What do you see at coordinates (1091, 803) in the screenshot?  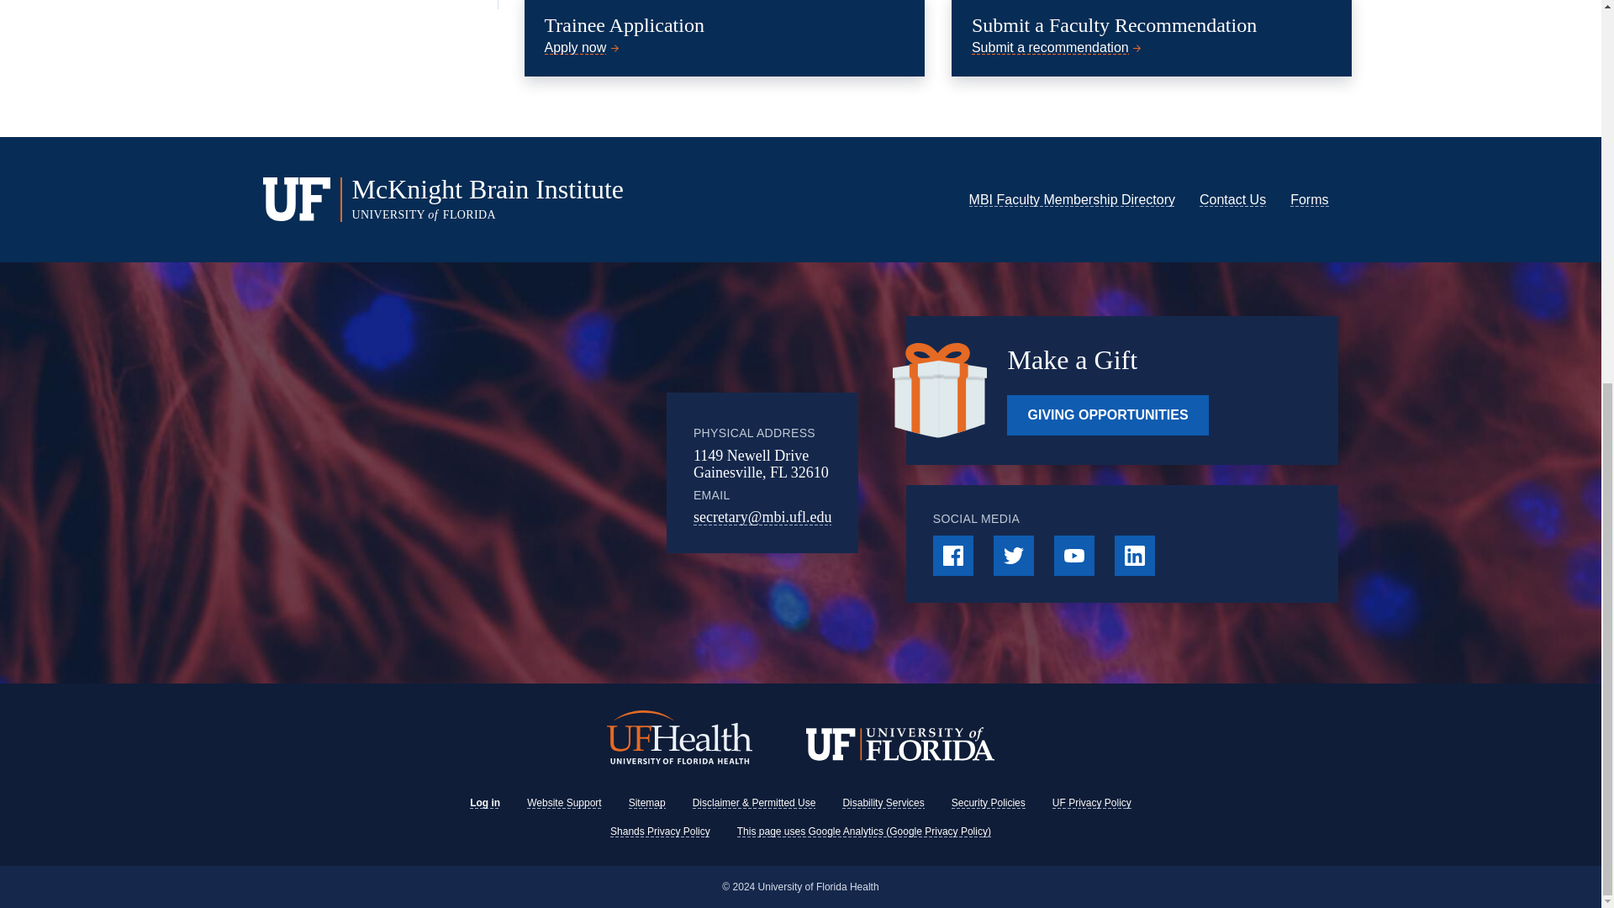 I see `UF Privacy Policy` at bounding box center [1091, 803].